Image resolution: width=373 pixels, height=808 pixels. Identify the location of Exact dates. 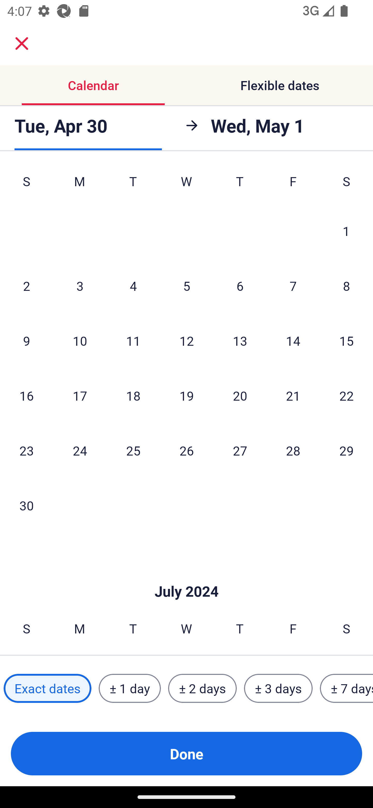
(47, 688).